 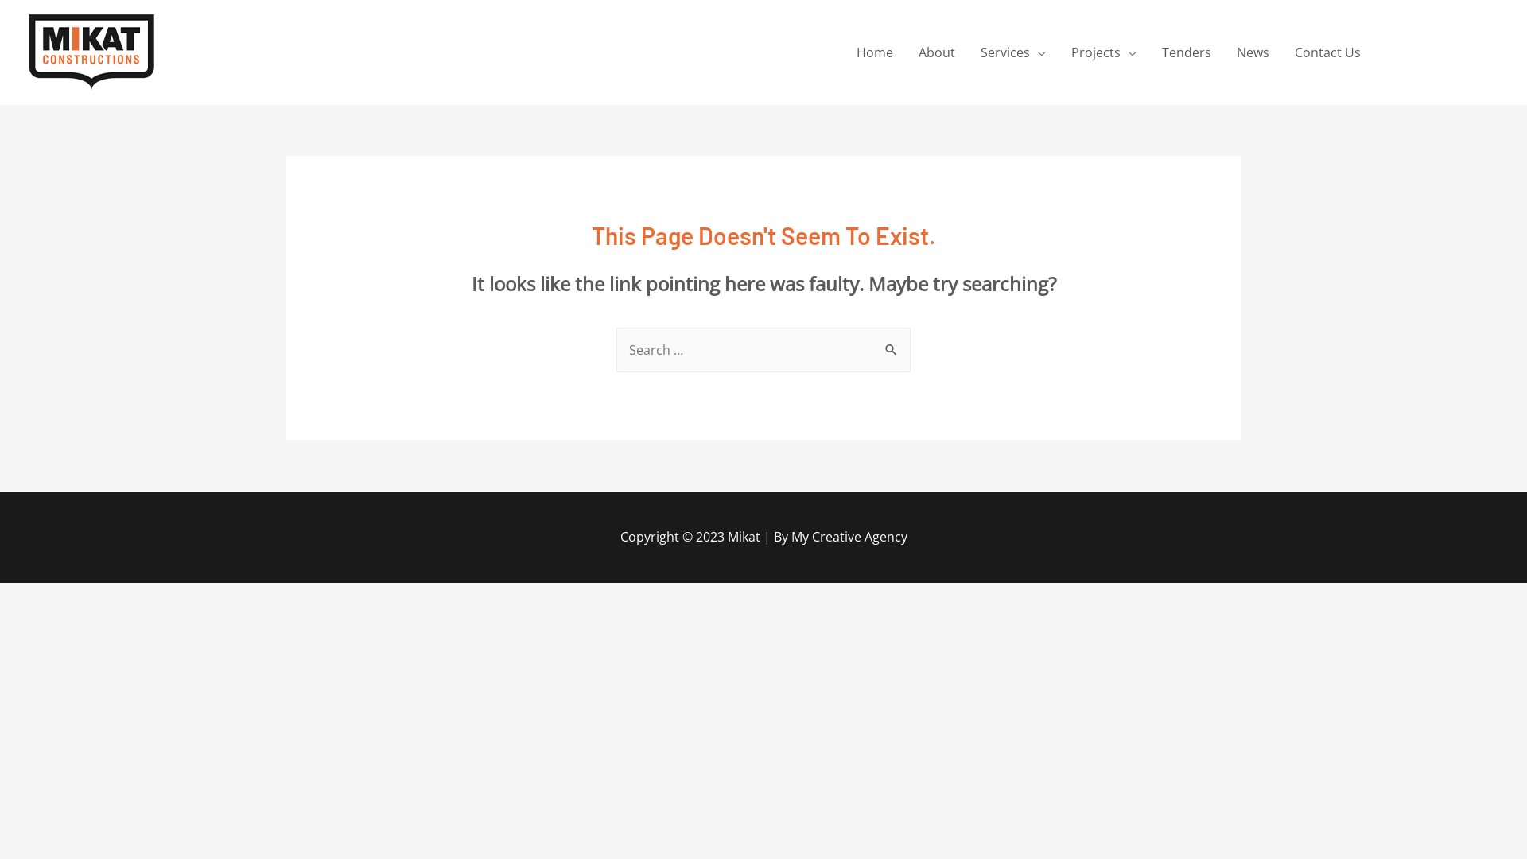 What do you see at coordinates (1253, 52) in the screenshot?
I see `News` at bounding box center [1253, 52].